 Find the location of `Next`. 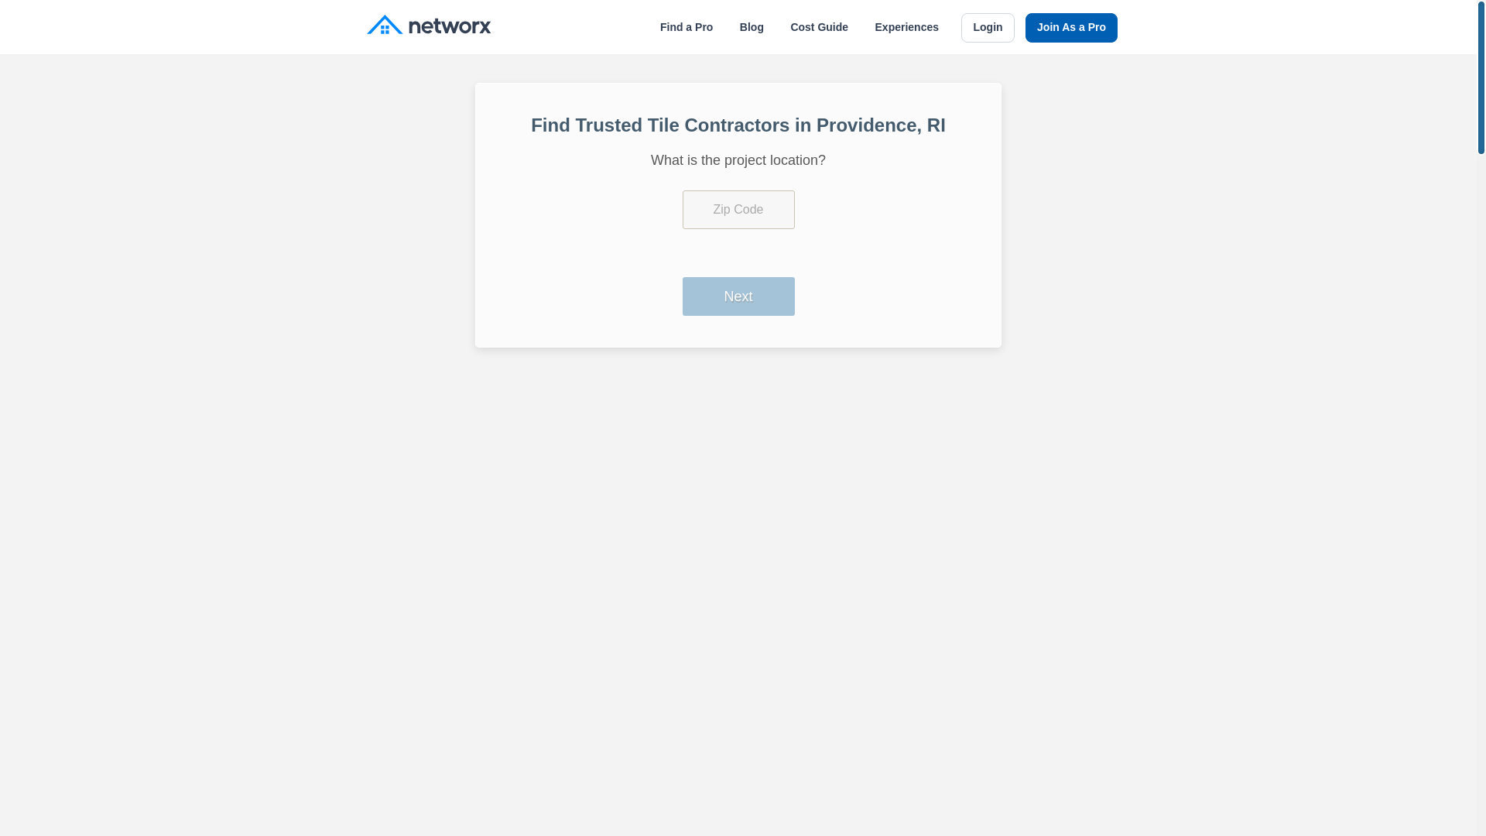

Next is located at coordinates (738, 296).